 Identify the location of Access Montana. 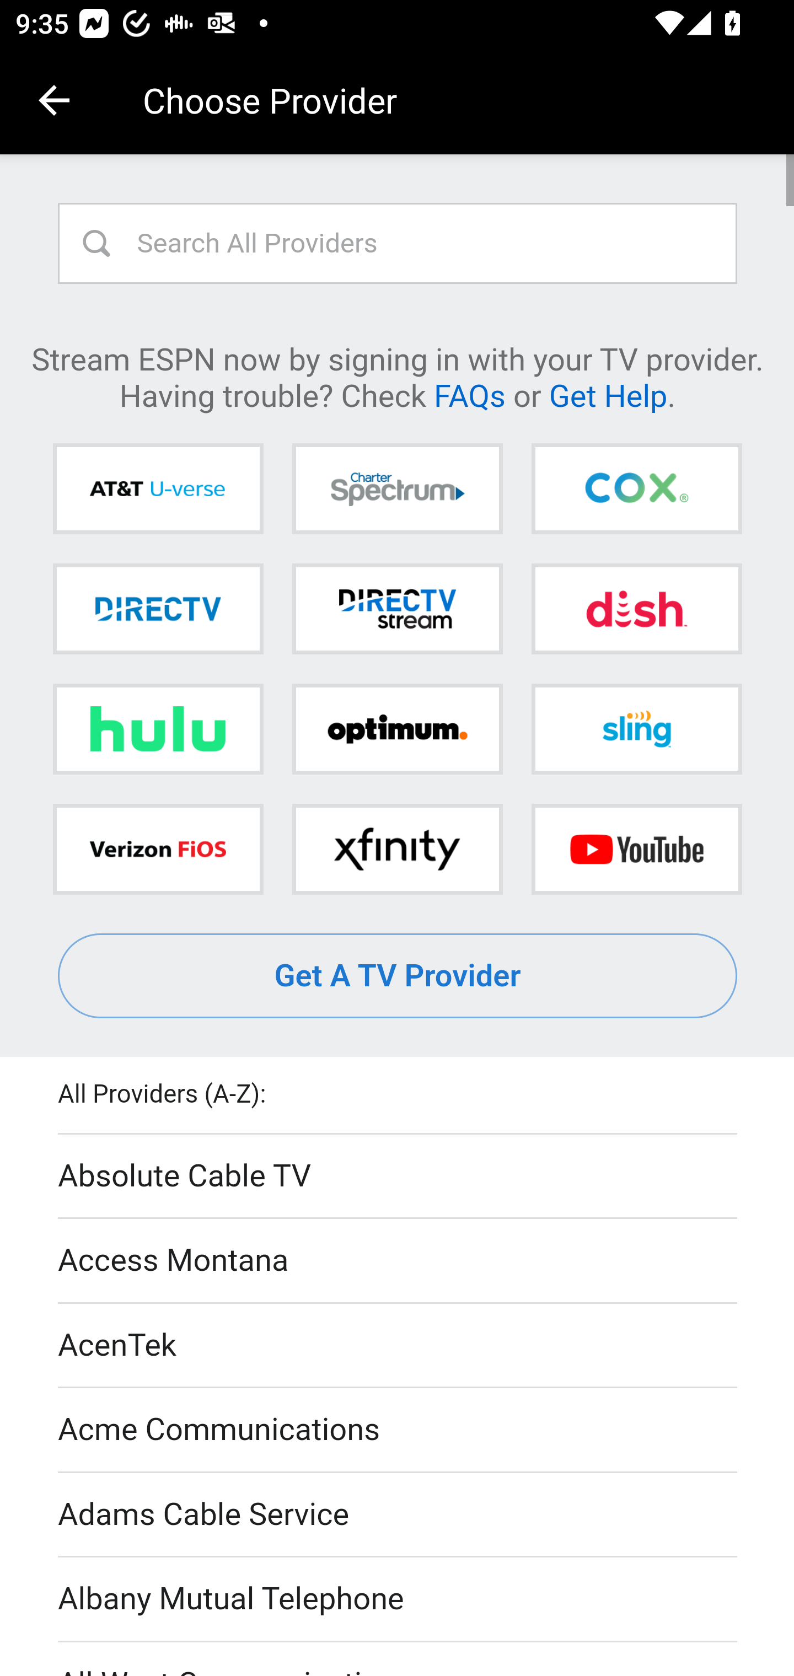
(398, 1260).